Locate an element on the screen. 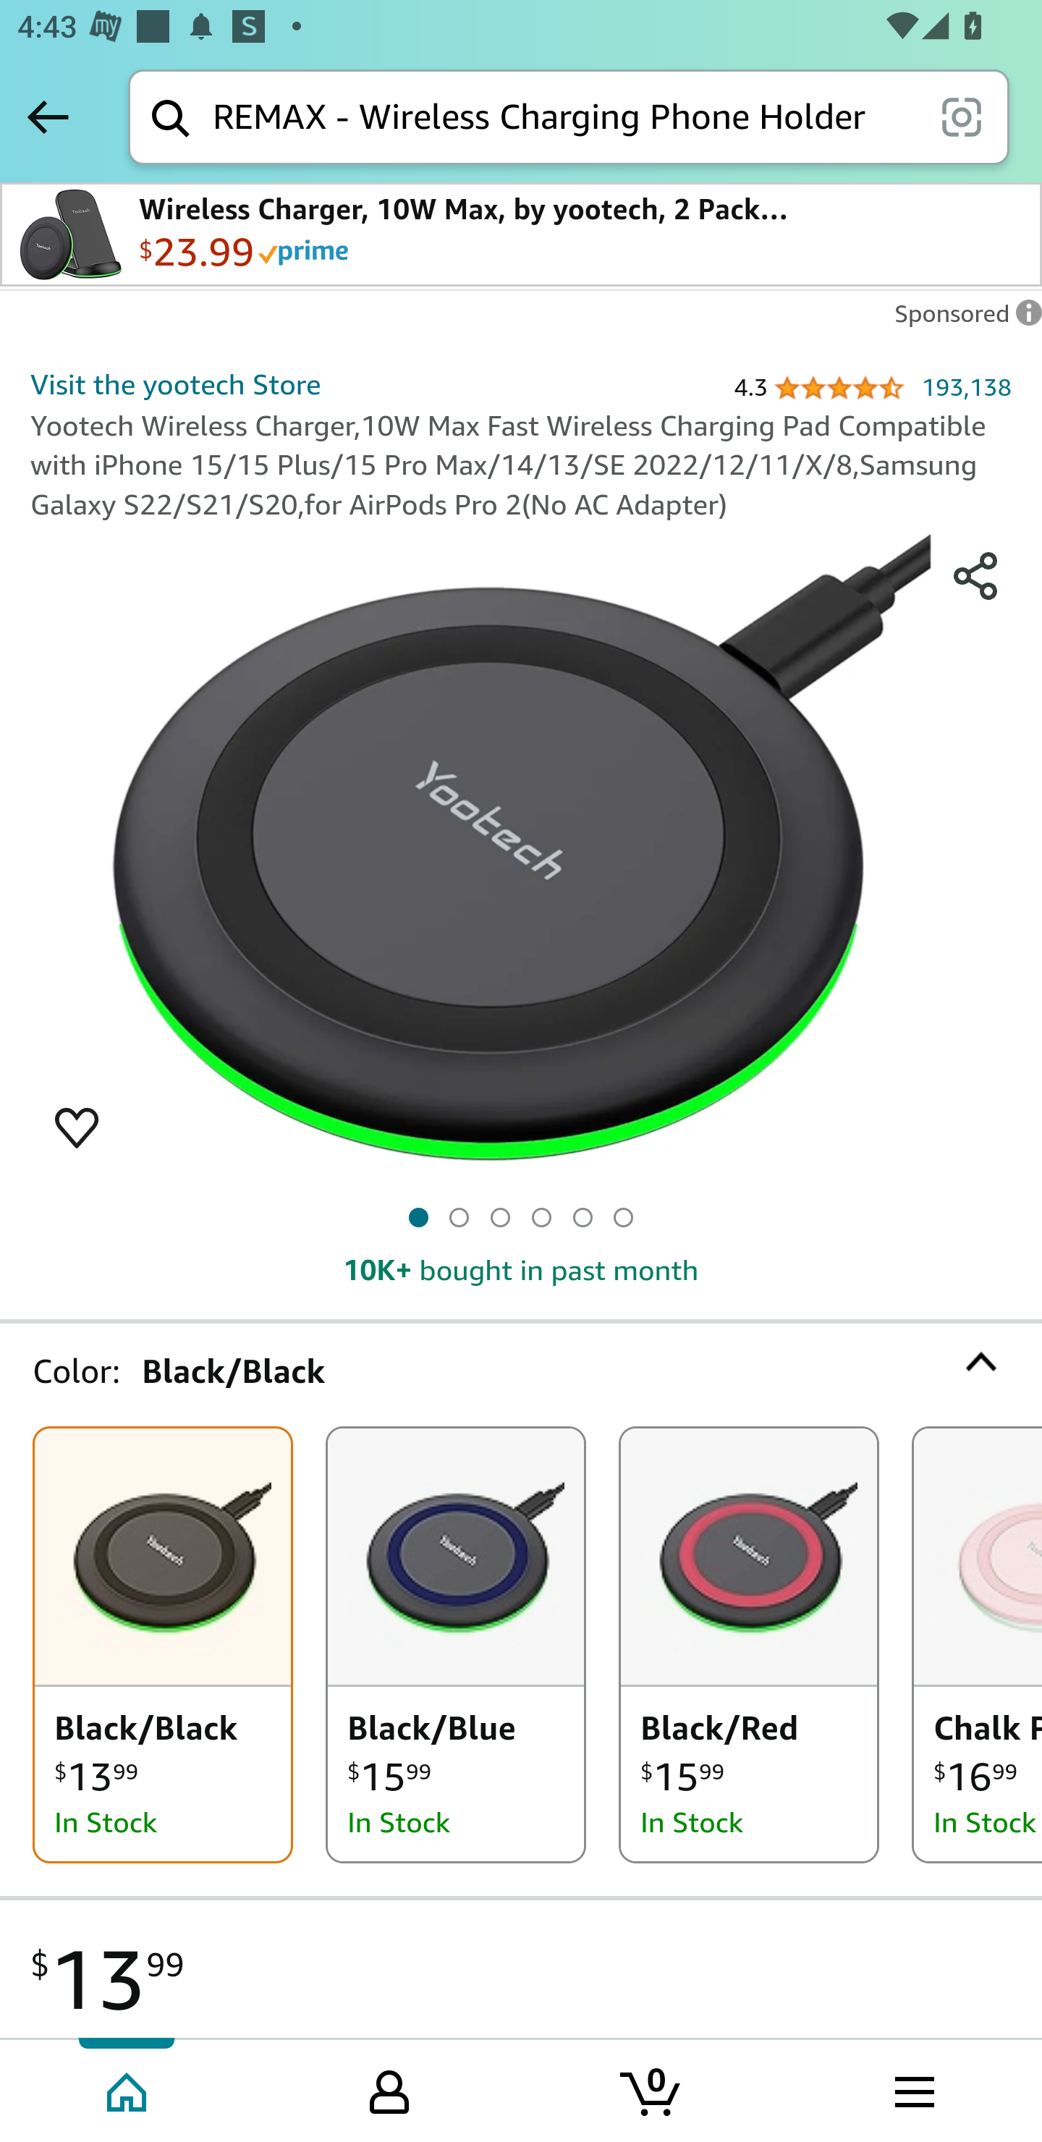 This screenshot has height=2142, width=1042. Cart 0 item Tab 3 of 4 0 is located at coordinates (652, 2089).